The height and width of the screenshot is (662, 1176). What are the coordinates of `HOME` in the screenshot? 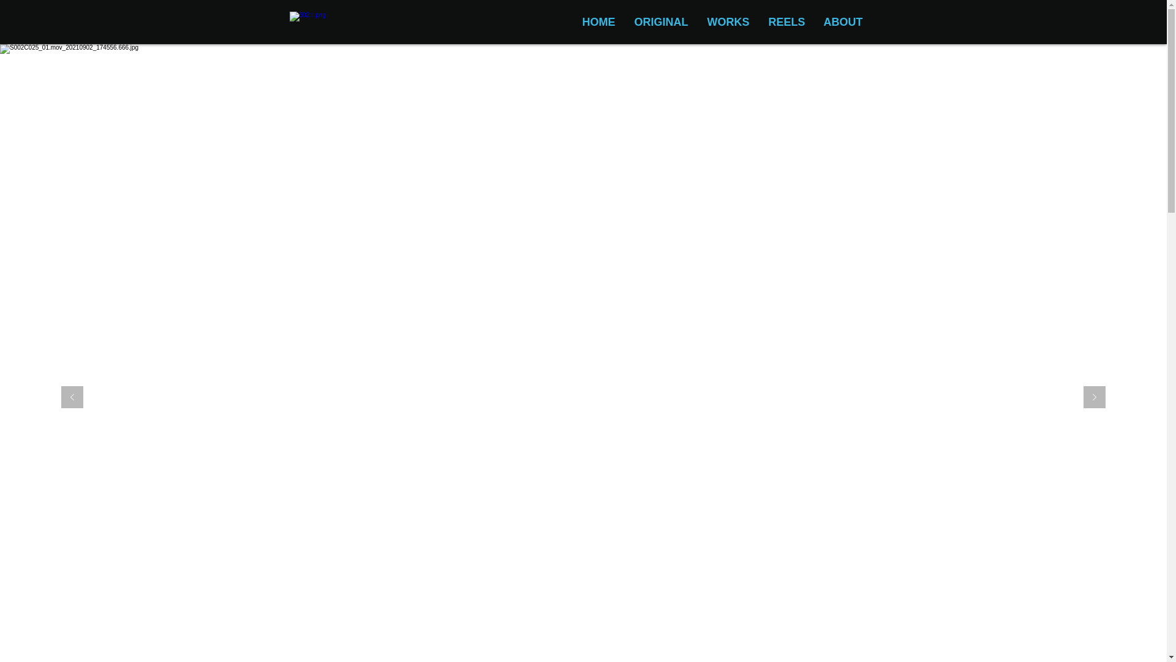 It's located at (598, 22).